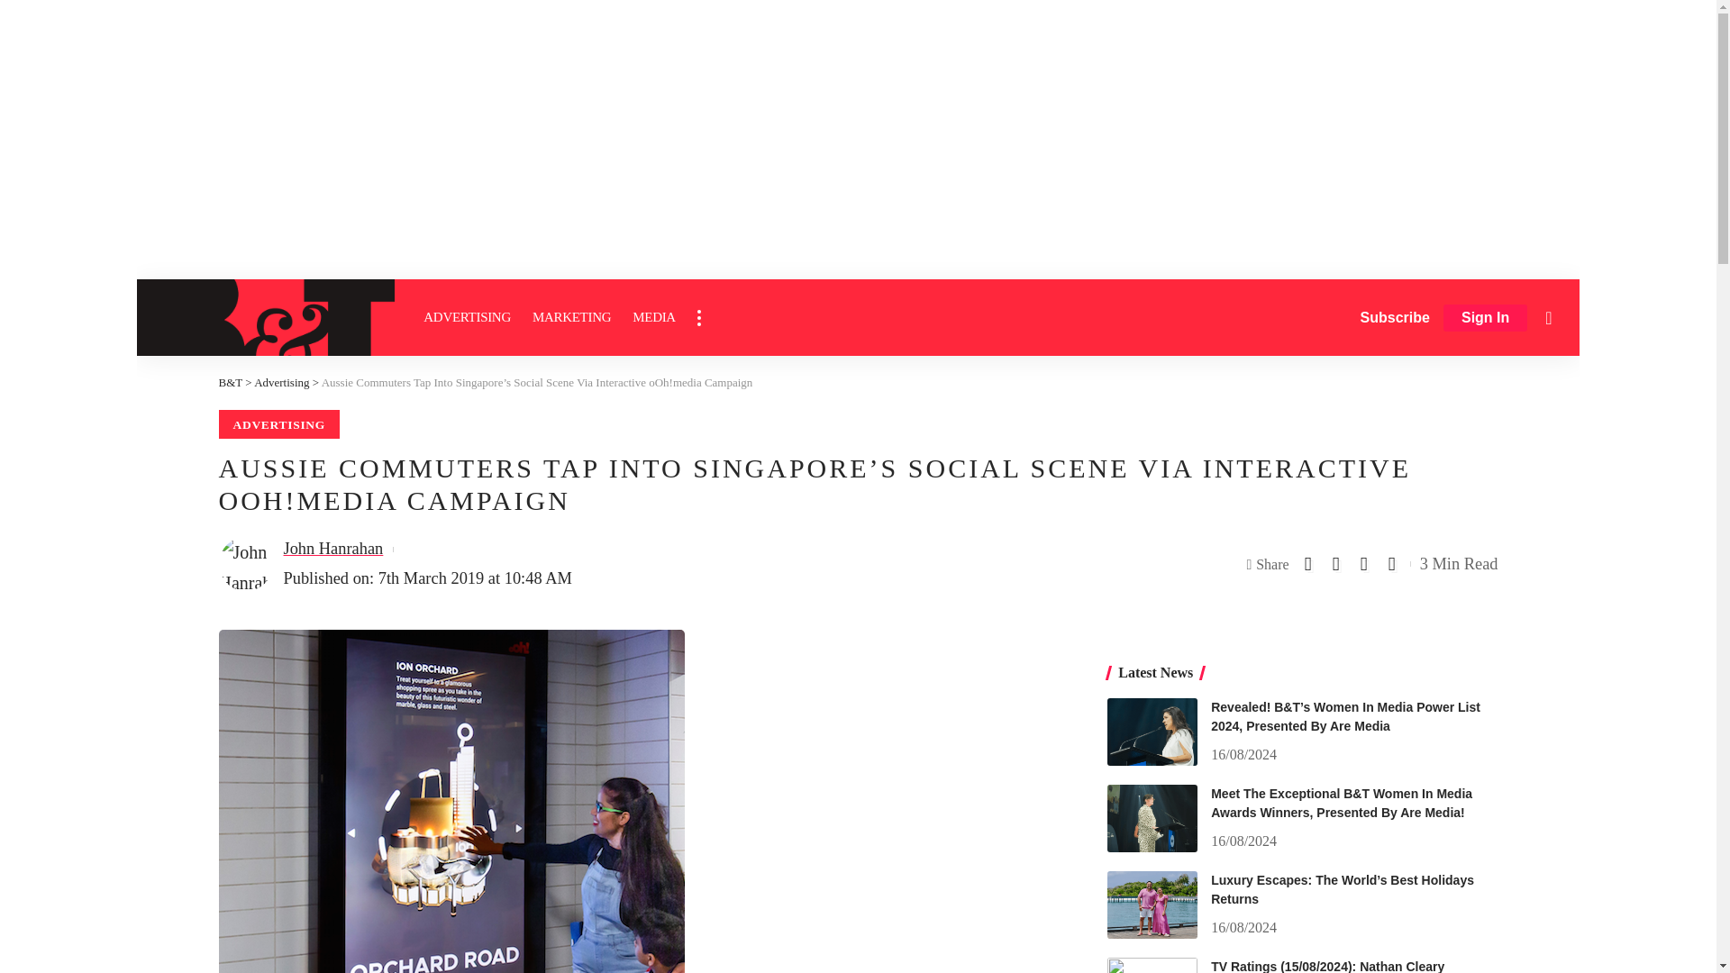  I want to click on Go to the Advertising Category archives., so click(281, 382).